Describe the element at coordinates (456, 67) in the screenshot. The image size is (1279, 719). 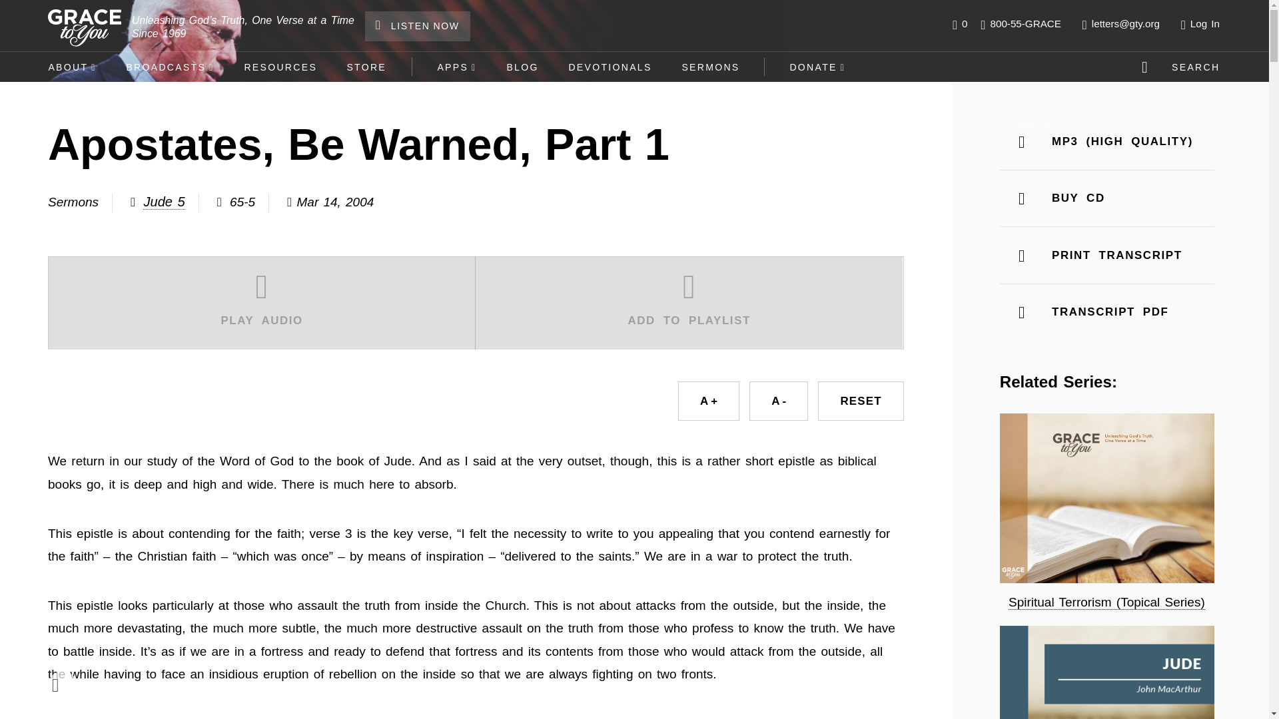
I see `APPS` at that location.